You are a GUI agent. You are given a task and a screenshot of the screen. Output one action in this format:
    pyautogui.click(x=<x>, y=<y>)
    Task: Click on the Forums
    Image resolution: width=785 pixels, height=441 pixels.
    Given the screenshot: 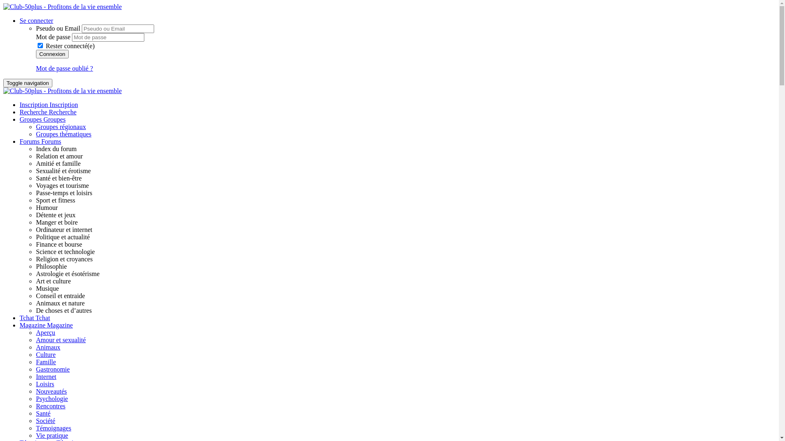 What is the action you would take?
    pyautogui.click(x=52, y=141)
    